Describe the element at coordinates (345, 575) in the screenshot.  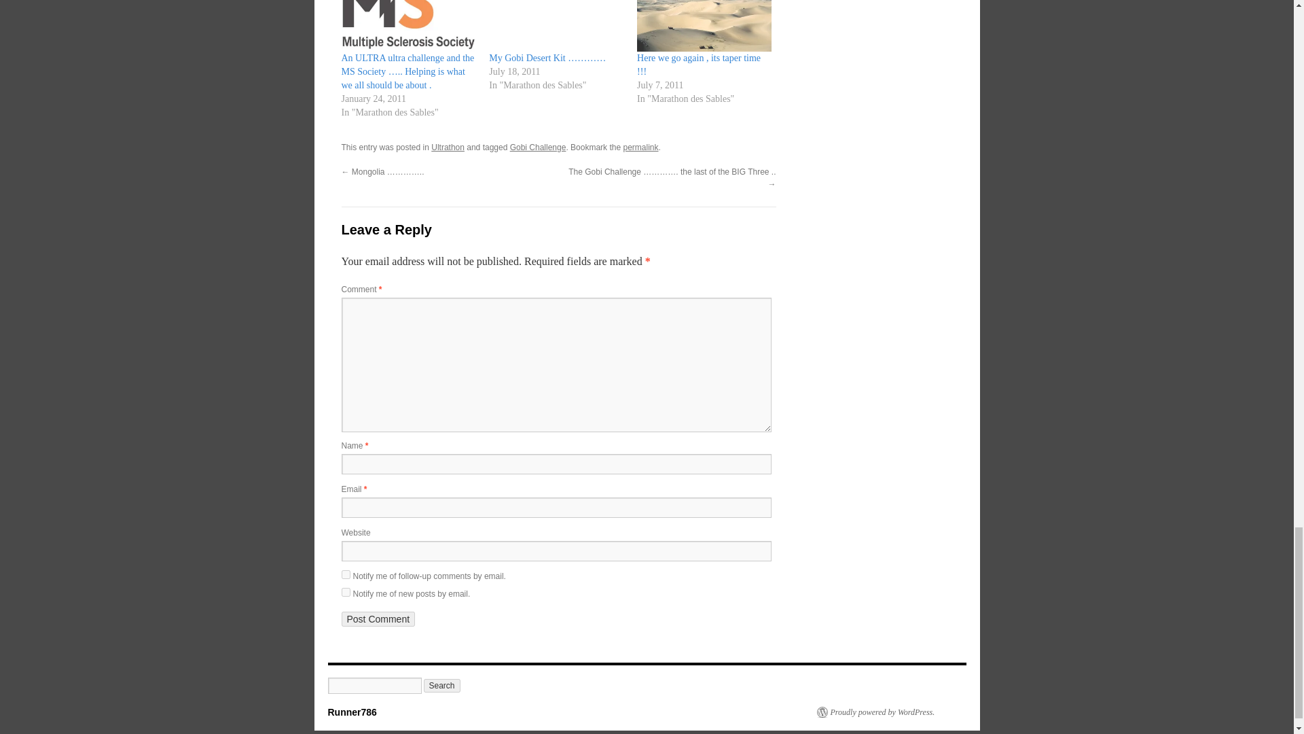
I see `subscribe` at that location.